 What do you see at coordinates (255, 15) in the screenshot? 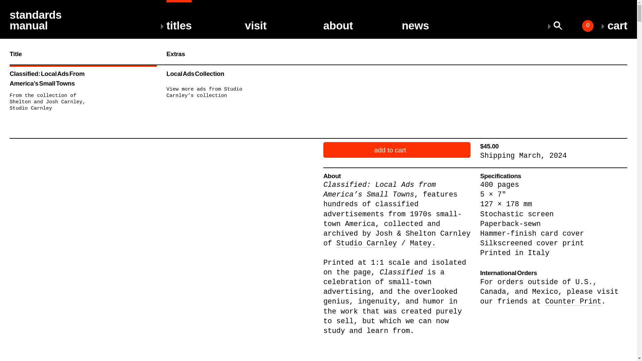
I see `search` at bounding box center [255, 15].